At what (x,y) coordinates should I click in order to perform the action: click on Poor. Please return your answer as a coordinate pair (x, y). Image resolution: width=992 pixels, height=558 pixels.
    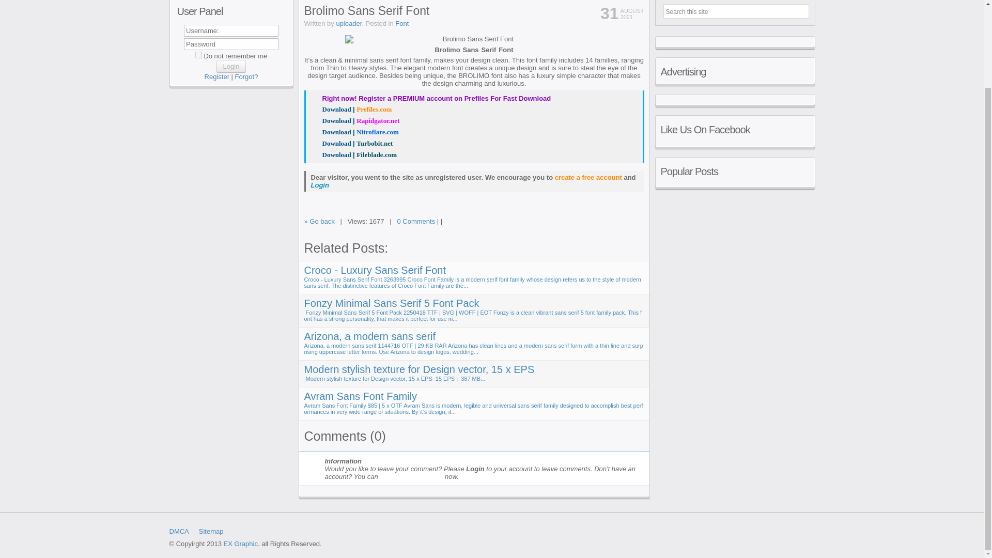
    Looking at the image, I should click on (613, 223).